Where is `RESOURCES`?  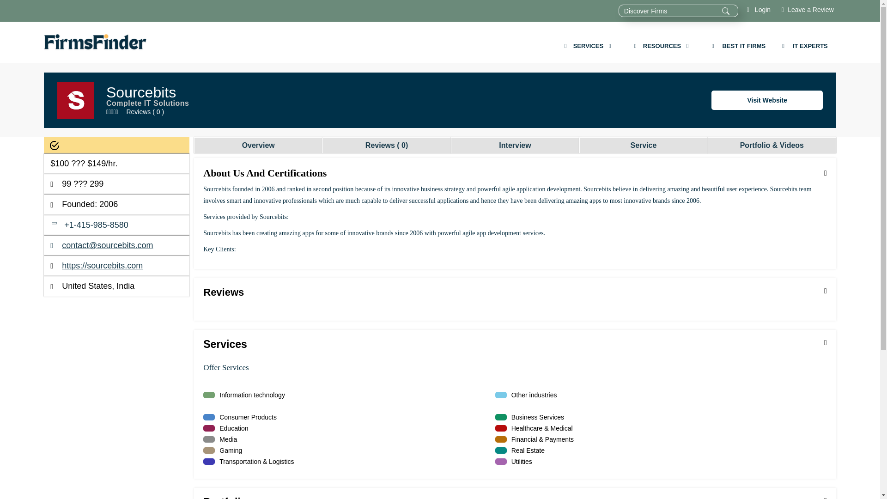 RESOURCES is located at coordinates (662, 46).